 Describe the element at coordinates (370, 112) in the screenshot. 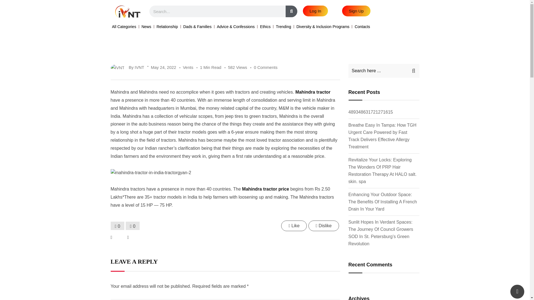

I see `489348631721271615` at that location.